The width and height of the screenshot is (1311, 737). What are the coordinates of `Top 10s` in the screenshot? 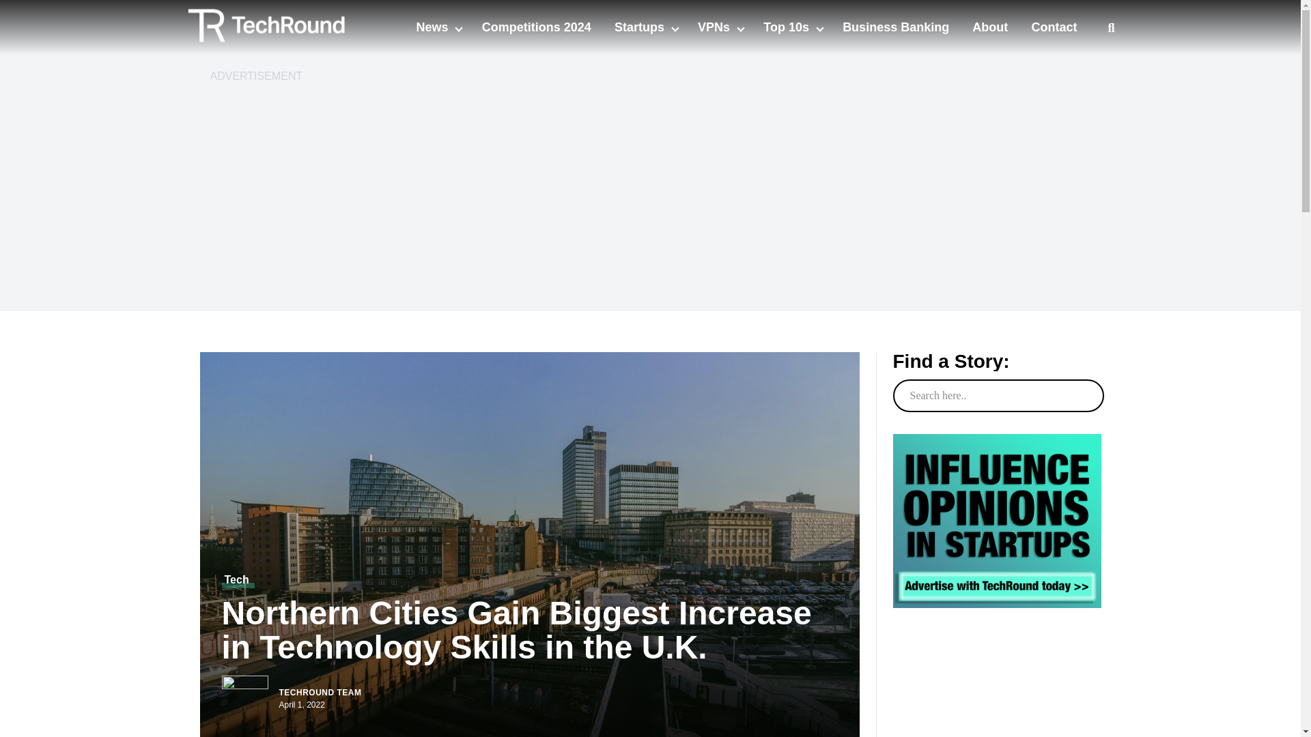 It's located at (788, 27).